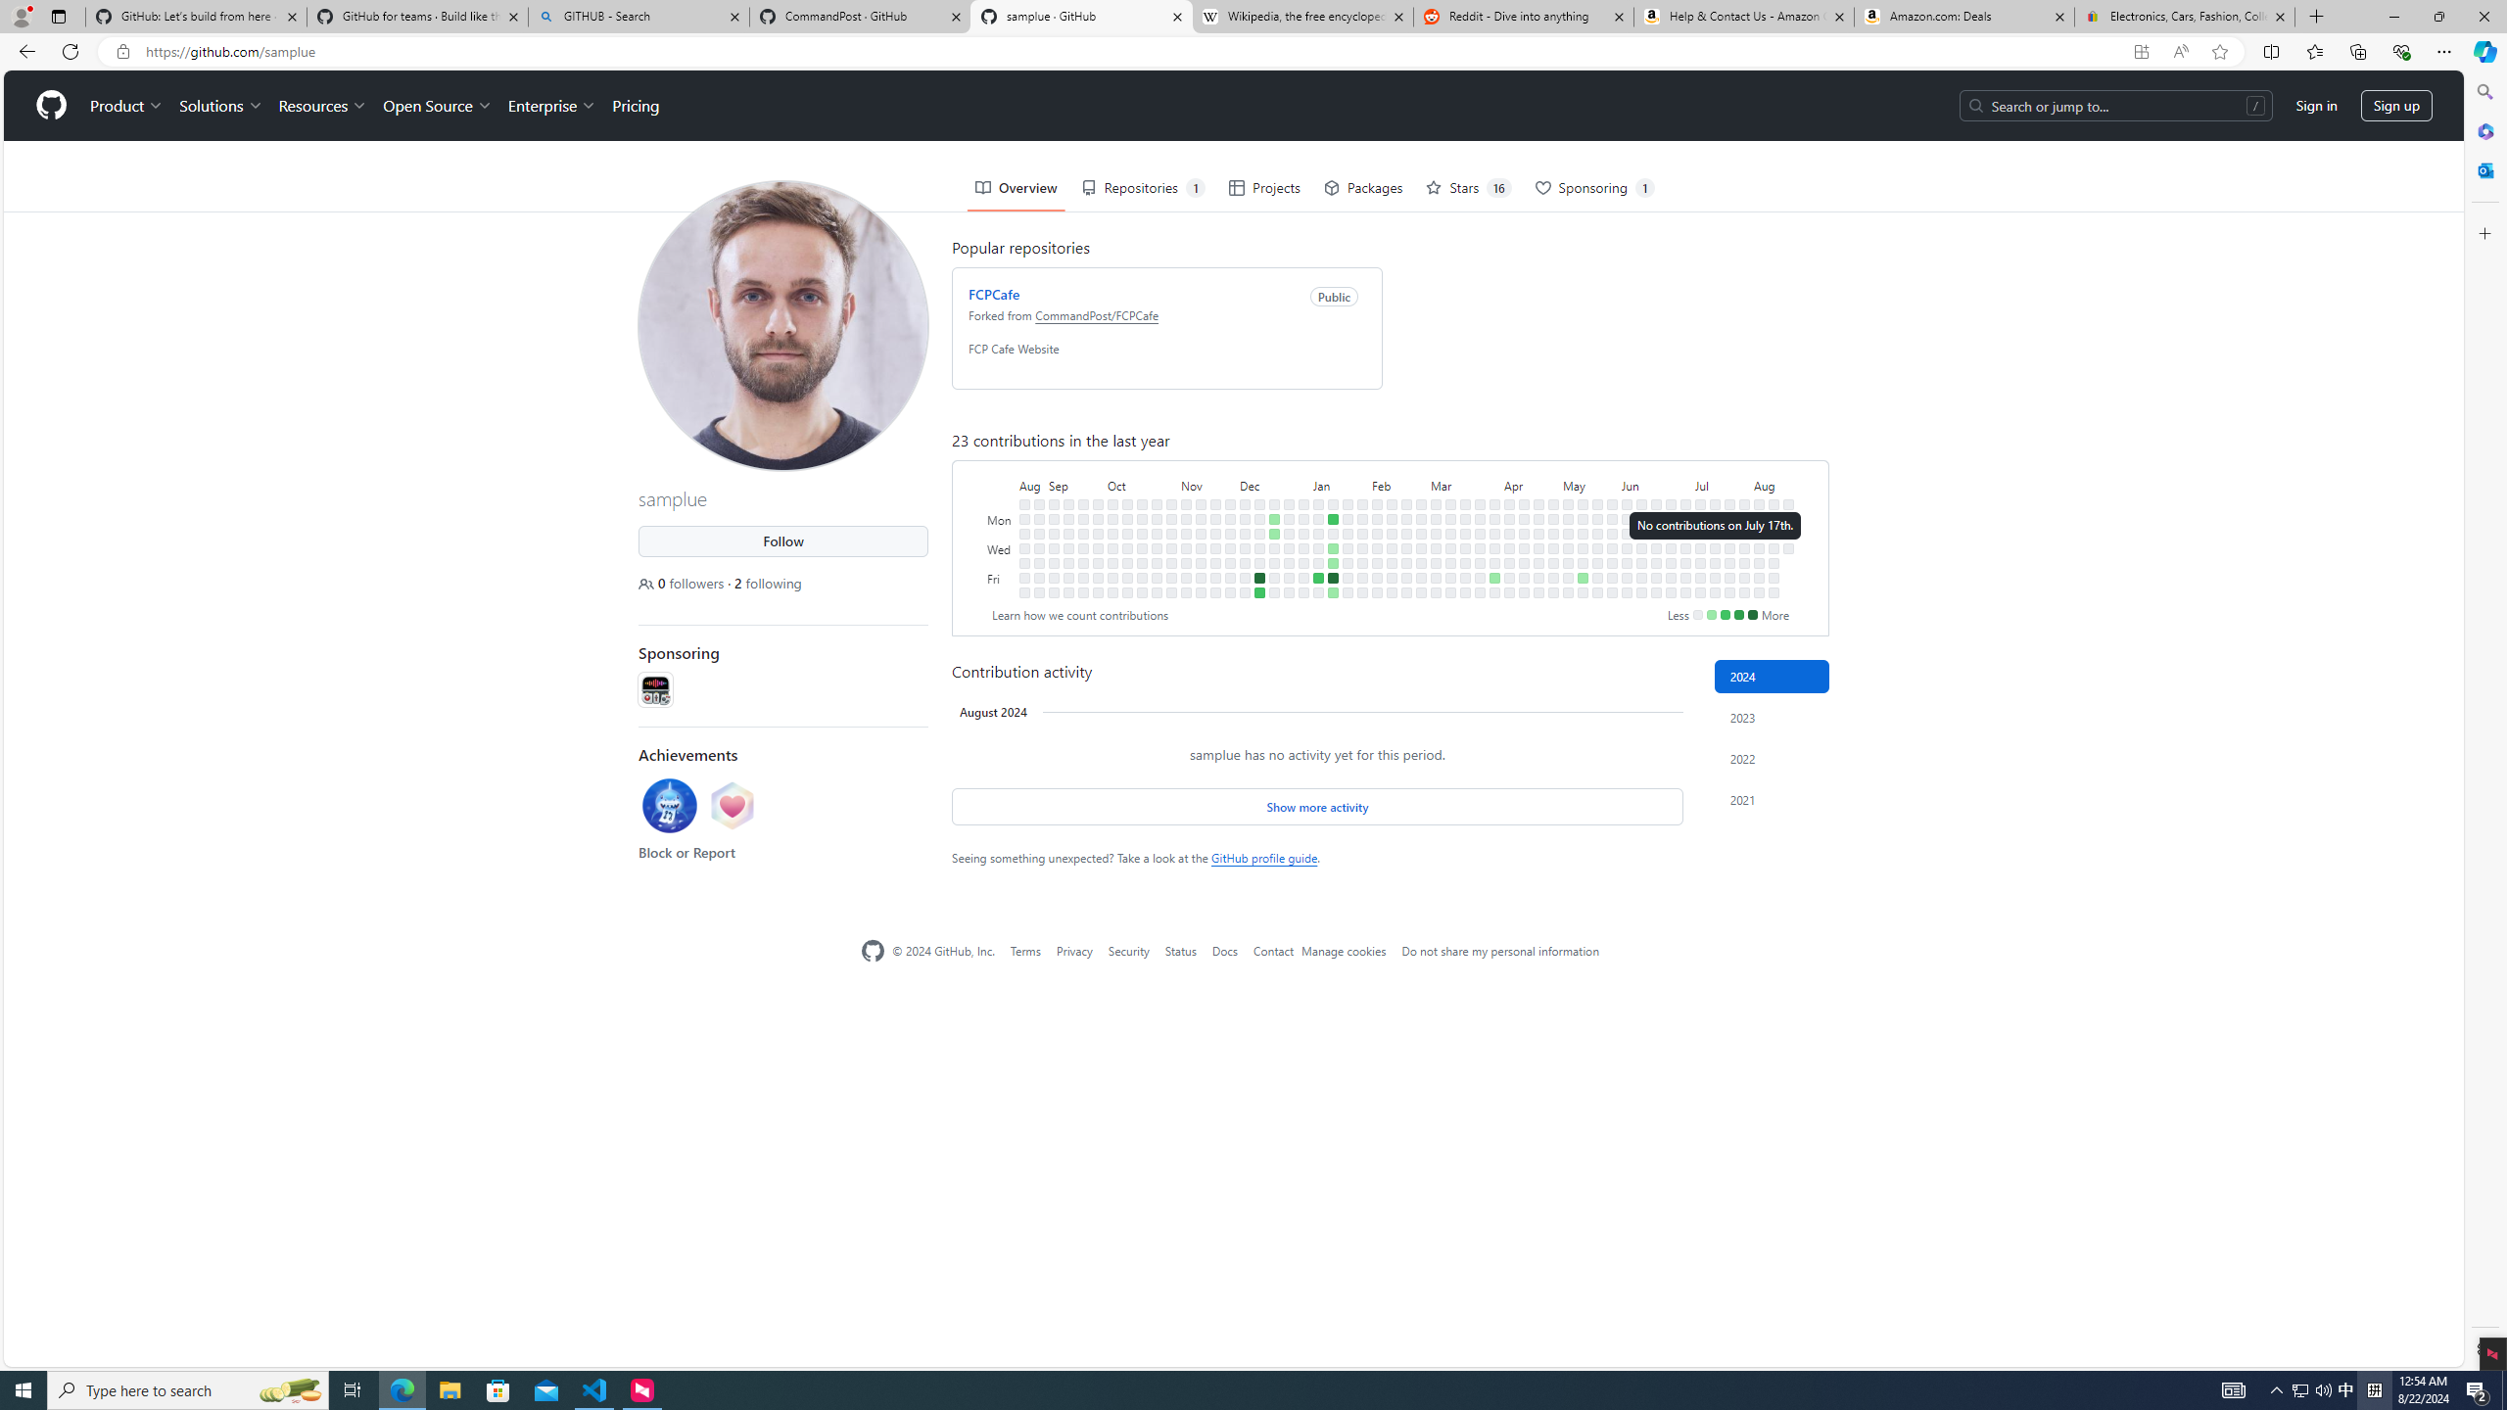 The image size is (2507, 1410). What do you see at coordinates (1421, 548) in the screenshot?
I see `No contributions on February 28th.` at bounding box center [1421, 548].